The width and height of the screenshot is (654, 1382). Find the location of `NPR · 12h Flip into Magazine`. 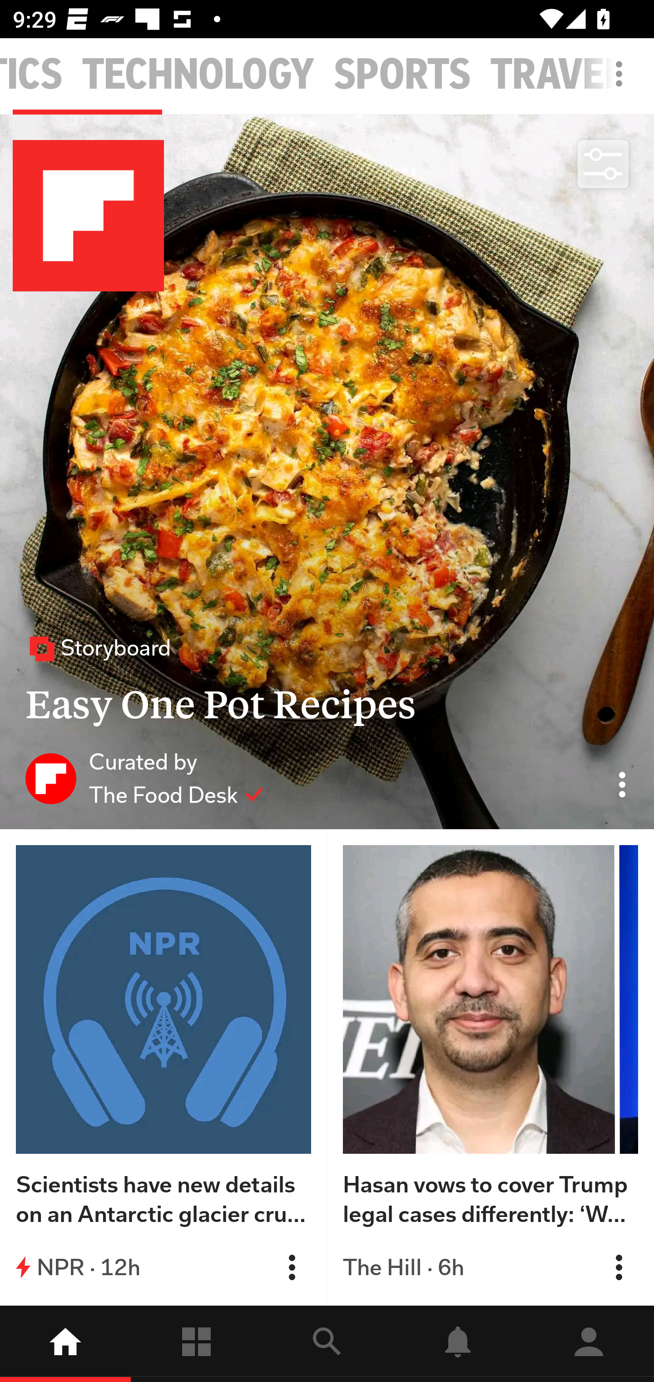

NPR · 12h Flip into Magazine is located at coordinates (163, 1267).